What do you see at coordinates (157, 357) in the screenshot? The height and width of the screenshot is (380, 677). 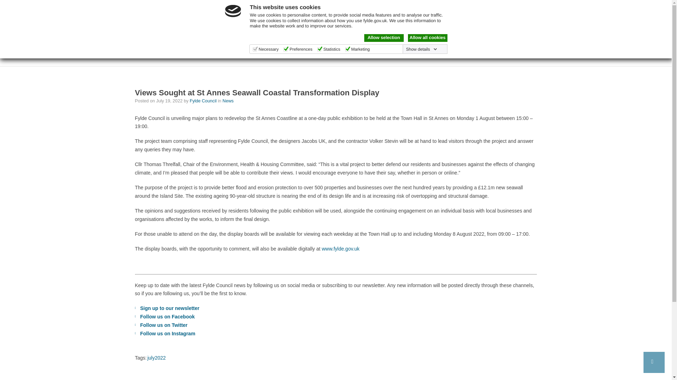 I see `july2022 Tag` at bounding box center [157, 357].